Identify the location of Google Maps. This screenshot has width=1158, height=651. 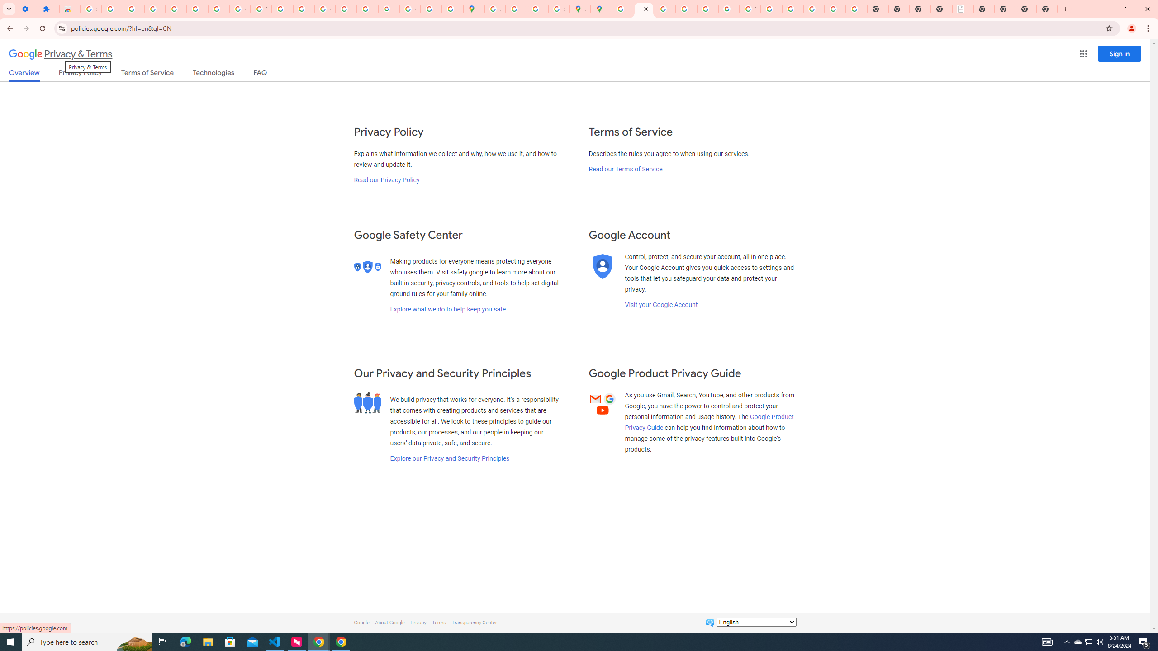
(473, 9).